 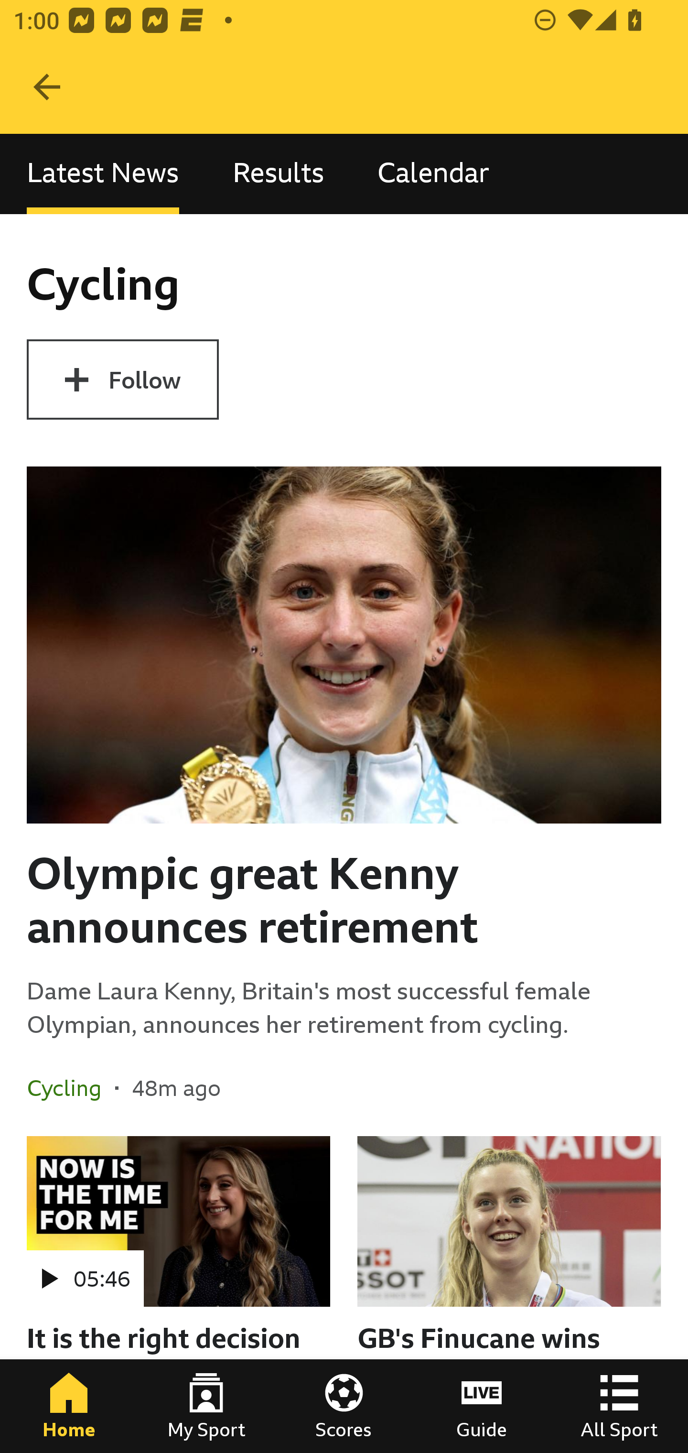 I want to click on All Sport, so click(x=619, y=1406).